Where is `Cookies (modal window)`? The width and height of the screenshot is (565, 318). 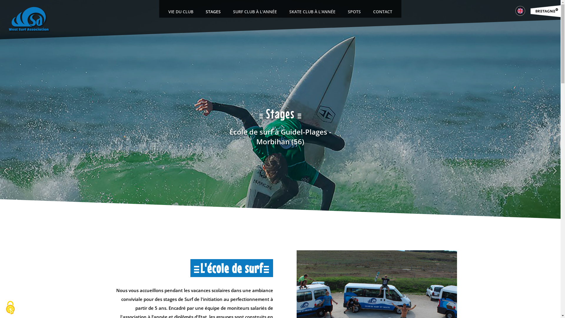
Cookies (modal window) is located at coordinates (10, 308).